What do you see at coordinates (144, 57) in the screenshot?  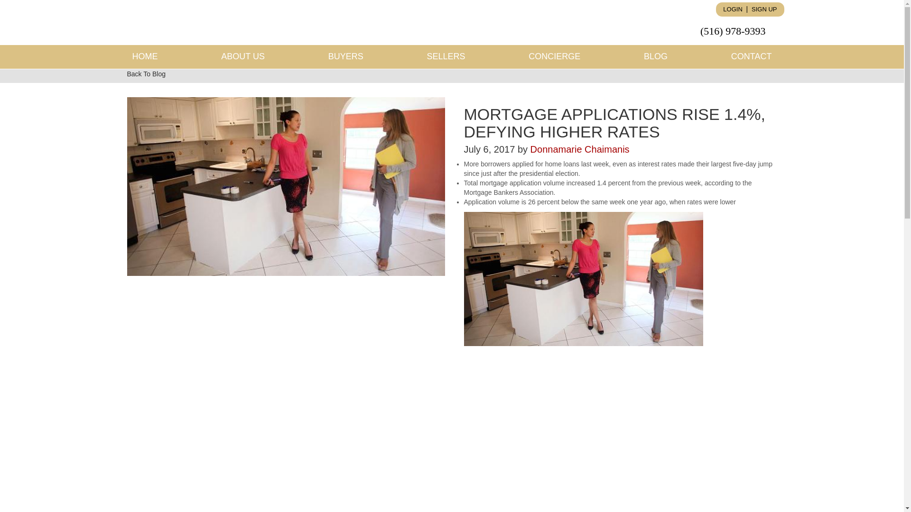 I see `HOME` at bounding box center [144, 57].